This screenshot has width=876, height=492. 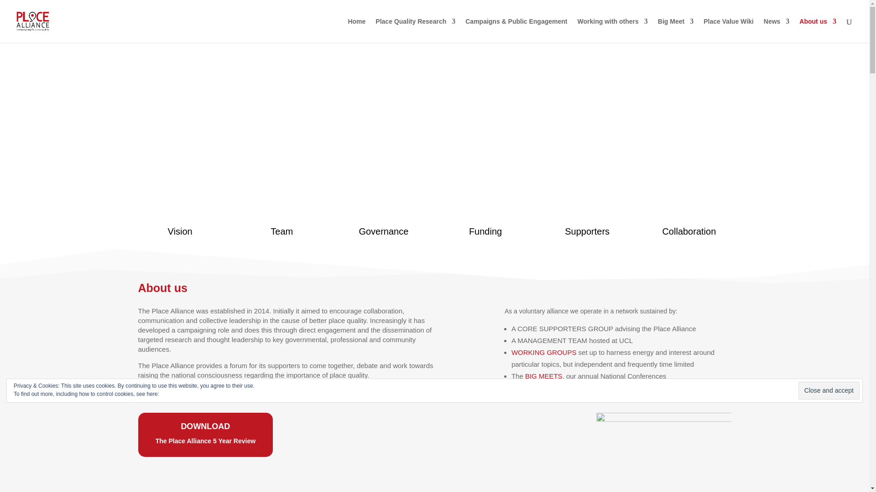 What do you see at coordinates (777, 30) in the screenshot?
I see `News` at bounding box center [777, 30].